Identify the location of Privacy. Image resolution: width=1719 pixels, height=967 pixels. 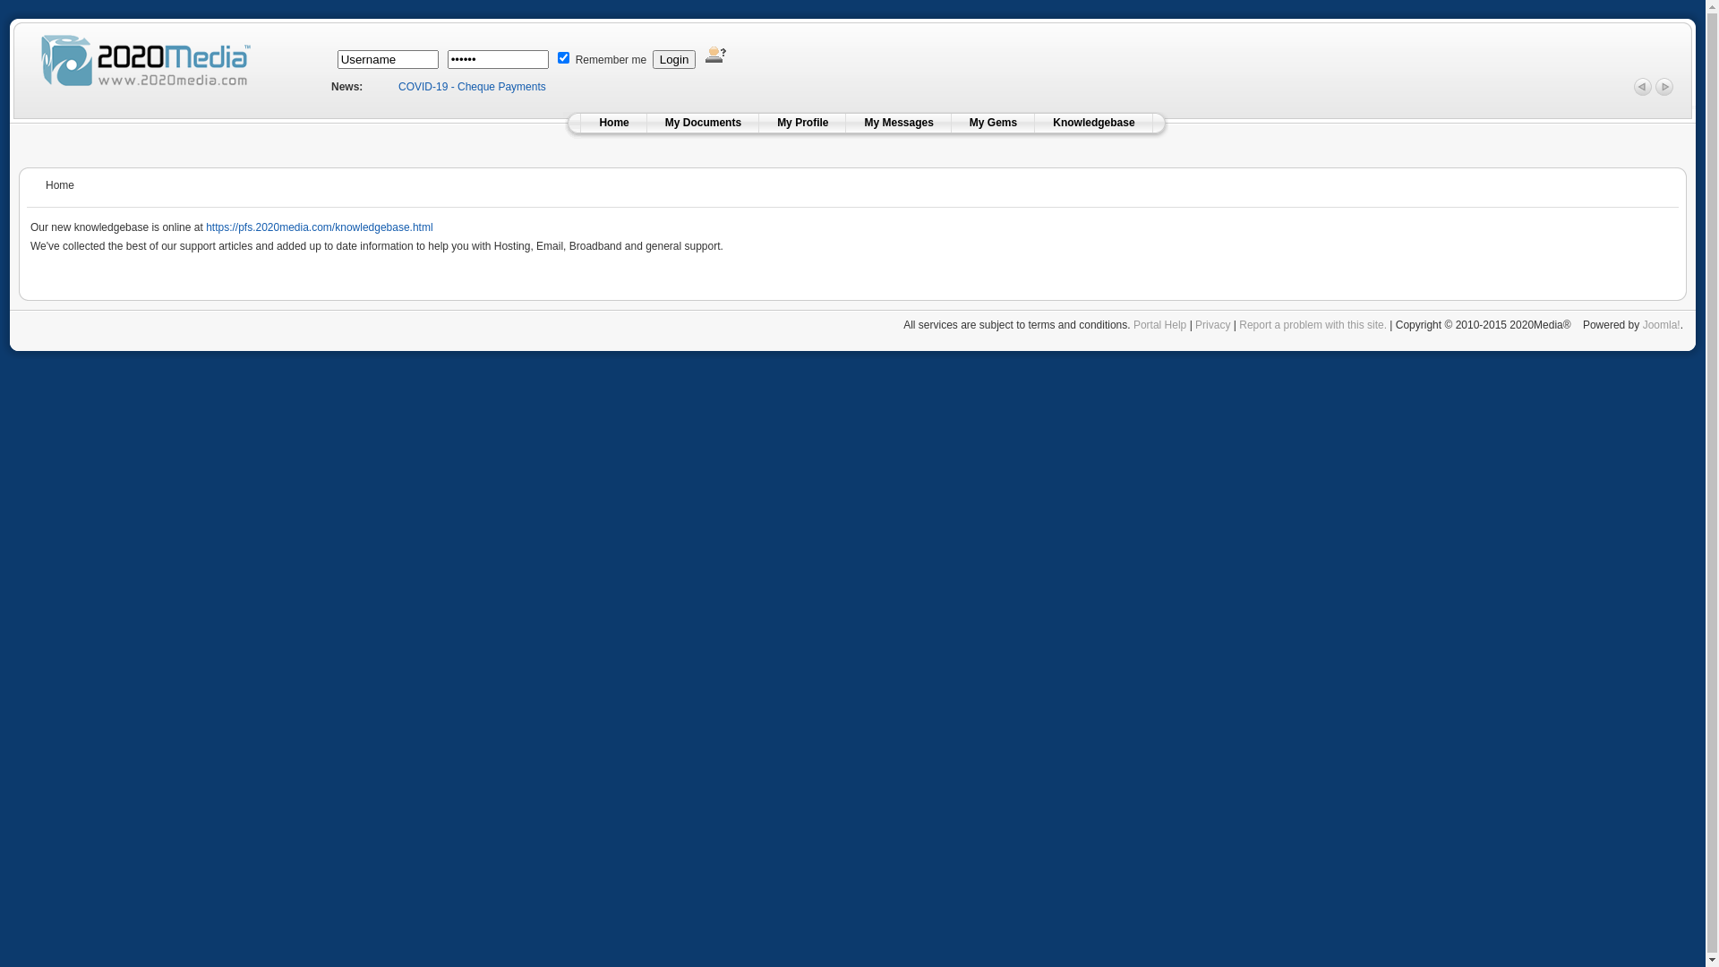
(1212, 325).